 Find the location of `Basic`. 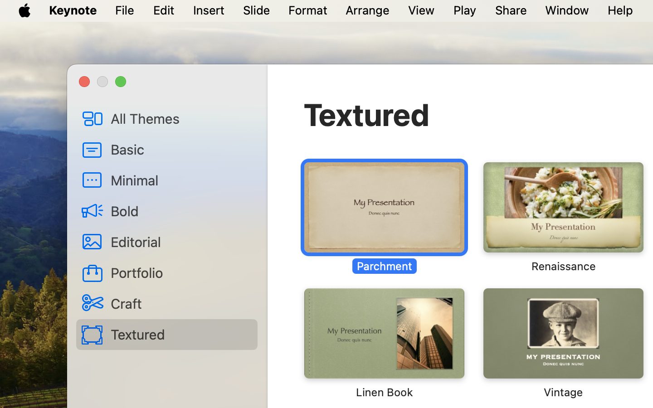

Basic is located at coordinates (180, 149).